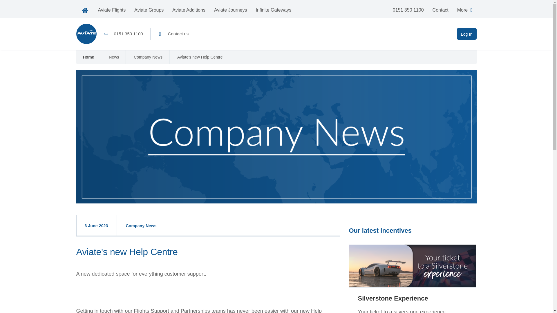 The width and height of the screenshot is (557, 313). Describe the element at coordinates (440, 10) in the screenshot. I see `Contact` at that location.